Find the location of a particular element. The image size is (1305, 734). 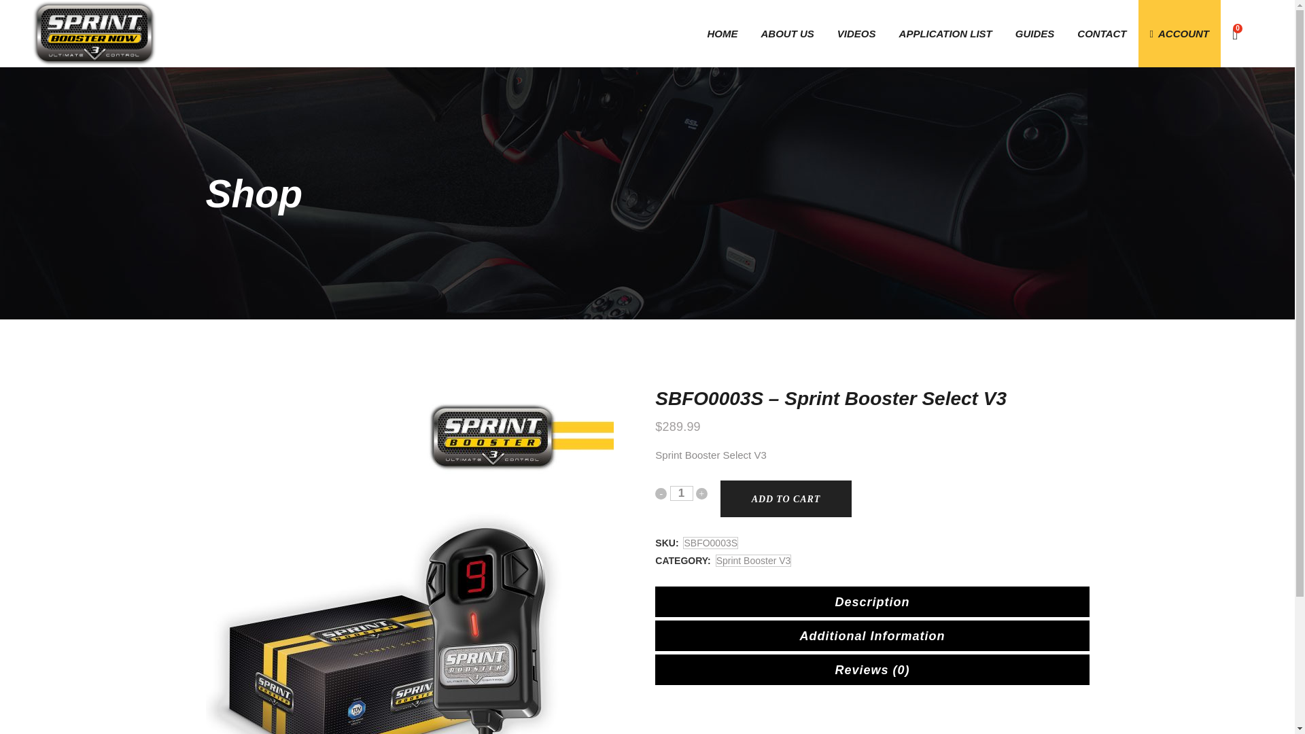

HOME is located at coordinates (722, 34).